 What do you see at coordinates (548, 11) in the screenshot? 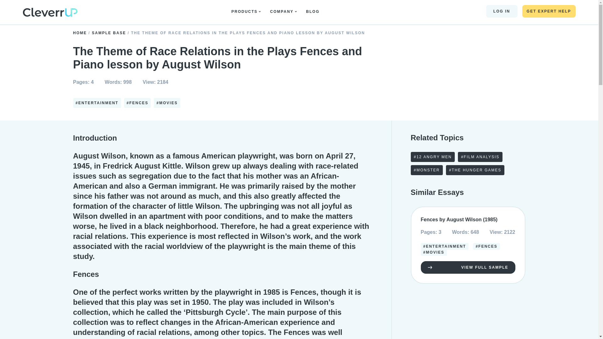
I see `GET EXPERT HELP` at bounding box center [548, 11].